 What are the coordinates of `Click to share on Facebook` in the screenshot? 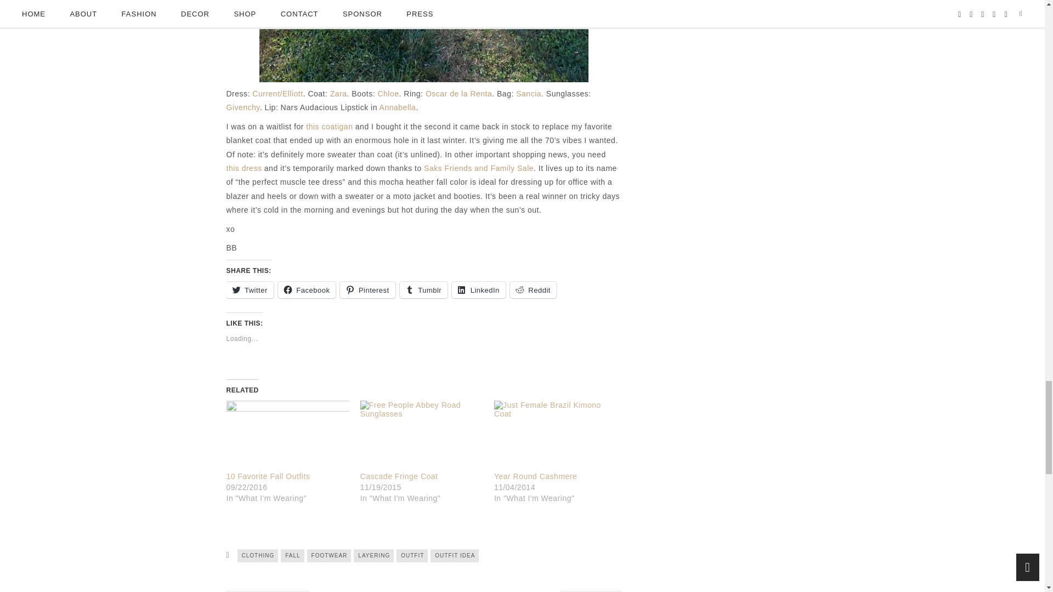 It's located at (307, 290).